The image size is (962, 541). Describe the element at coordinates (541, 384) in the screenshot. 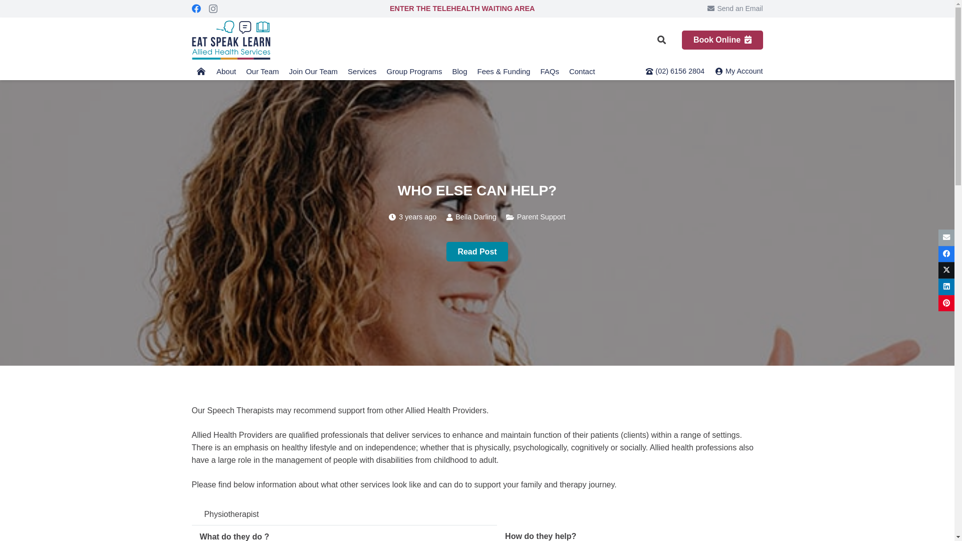

I see `(02) 6156 2804` at that location.